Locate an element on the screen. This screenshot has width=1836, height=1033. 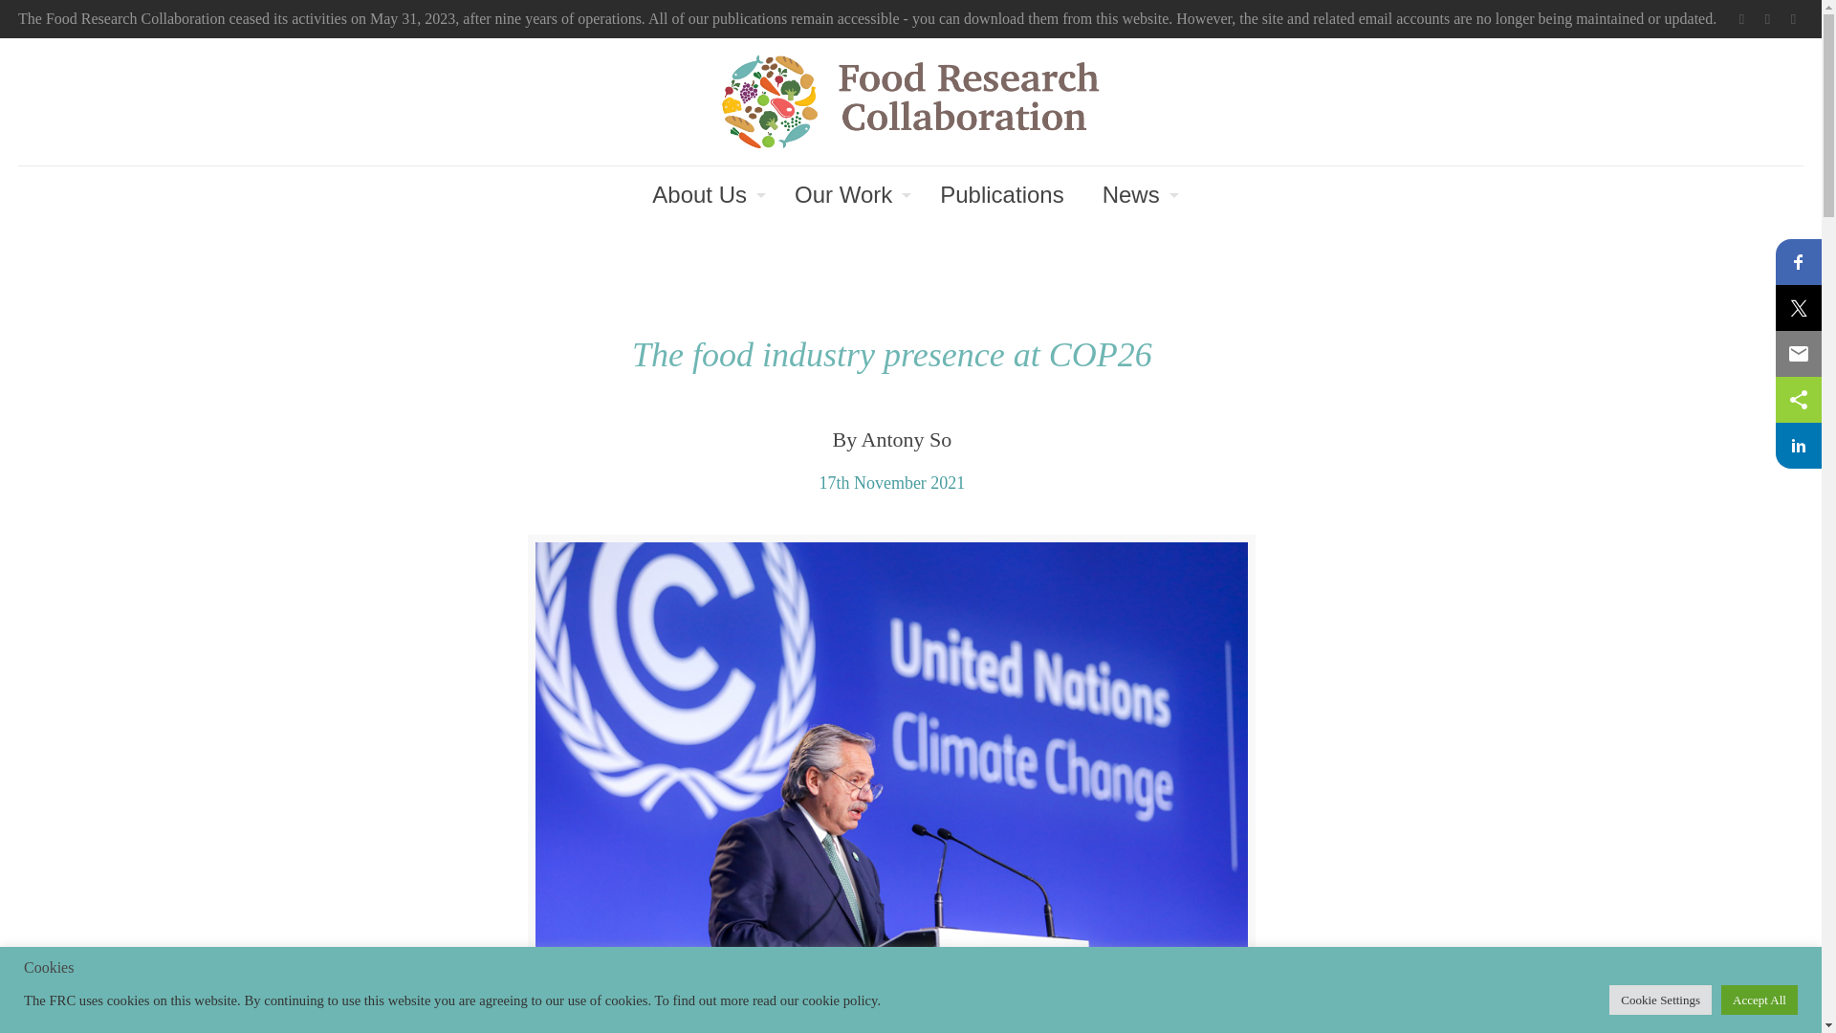
Food Research Collaboration is located at coordinates (910, 101).